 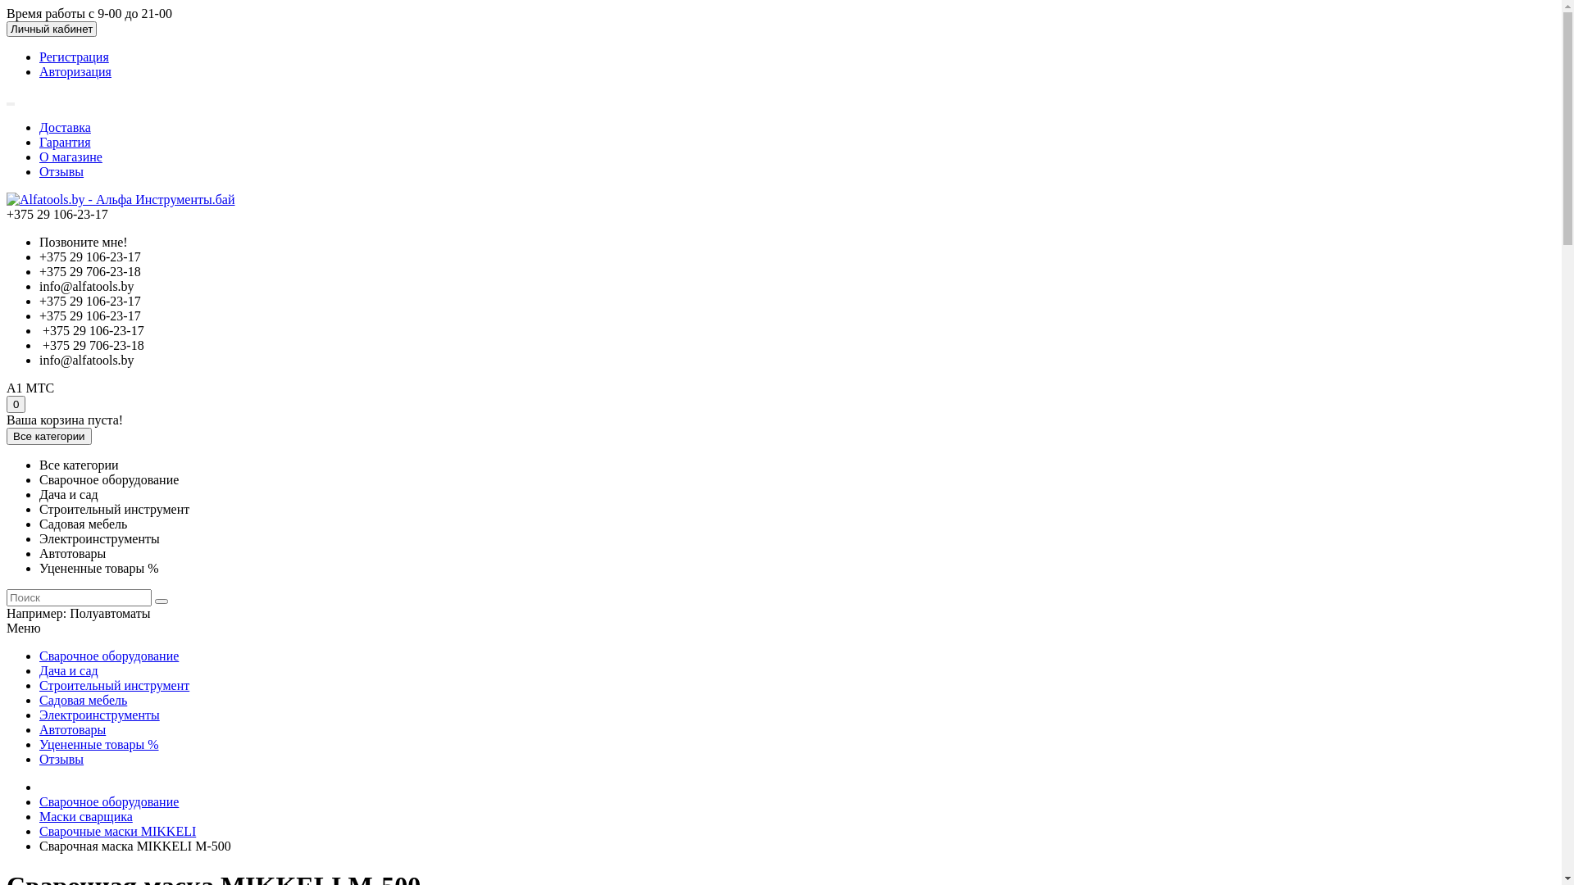 I want to click on +375 29 106-23-17, so click(x=92, y=331).